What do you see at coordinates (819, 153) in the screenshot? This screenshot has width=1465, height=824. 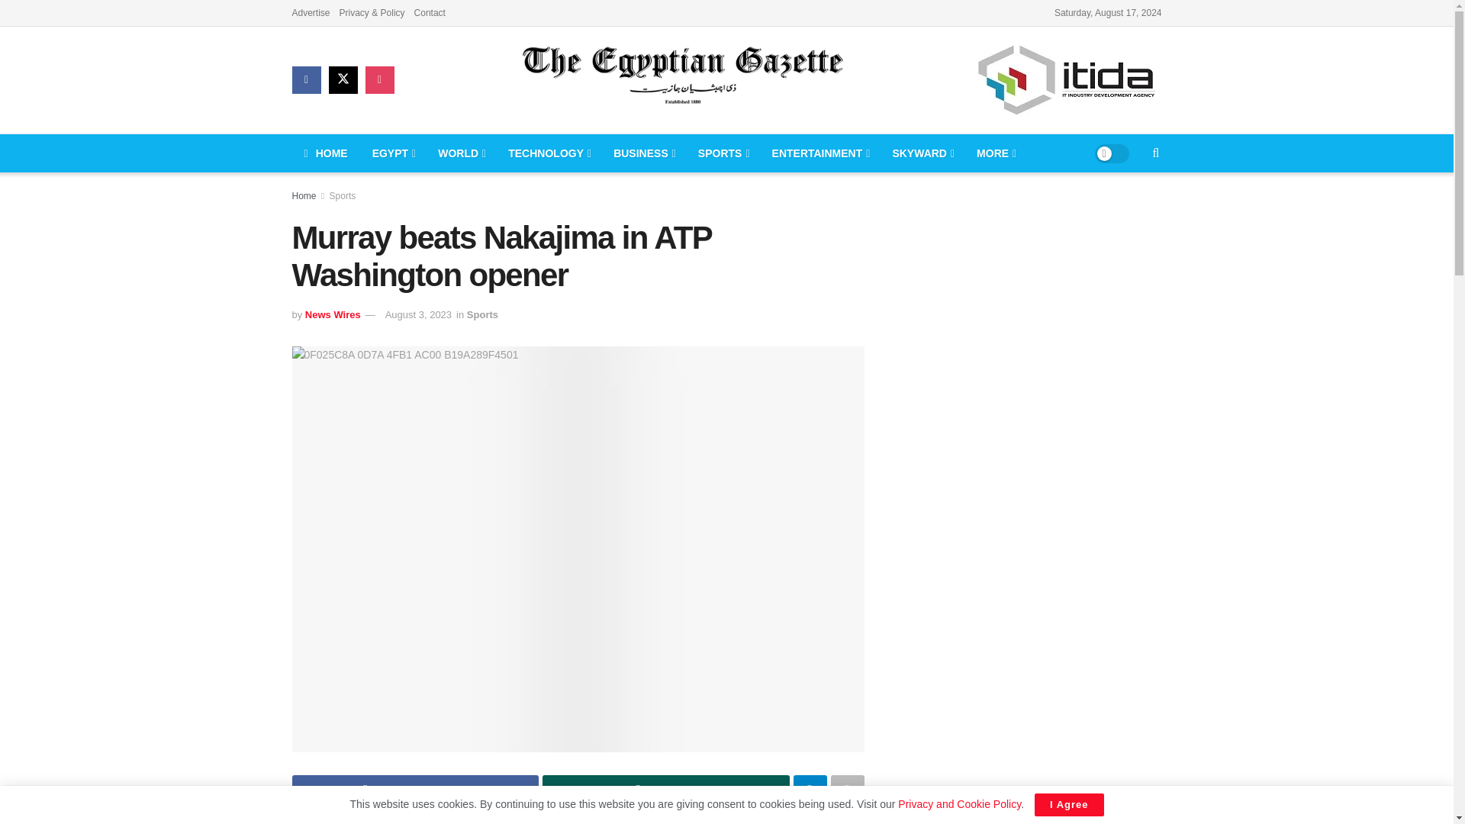 I see `ENTERTAINMENT` at bounding box center [819, 153].